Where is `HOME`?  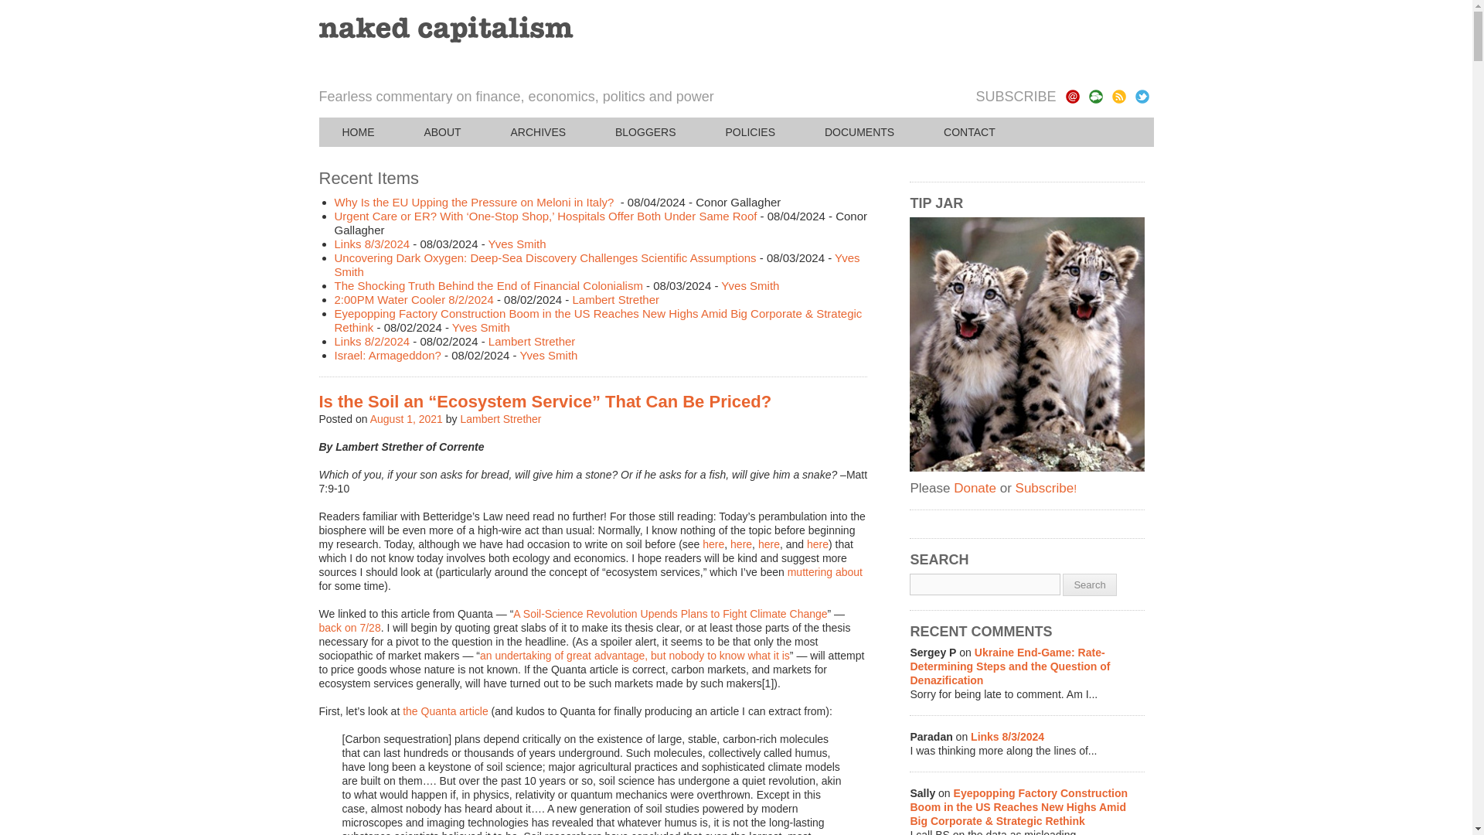 HOME is located at coordinates (358, 132).